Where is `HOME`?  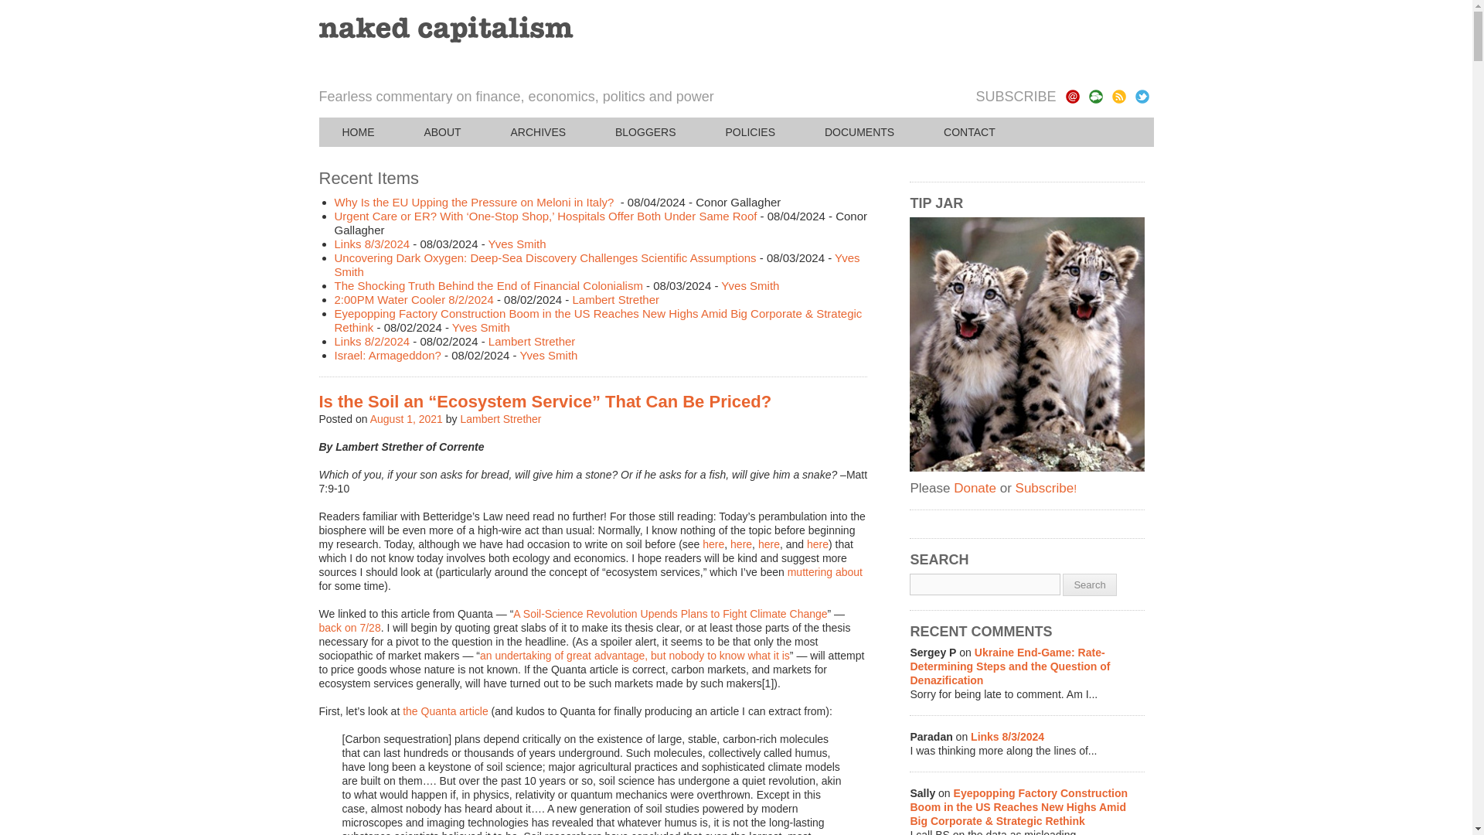 HOME is located at coordinates (358, 132).